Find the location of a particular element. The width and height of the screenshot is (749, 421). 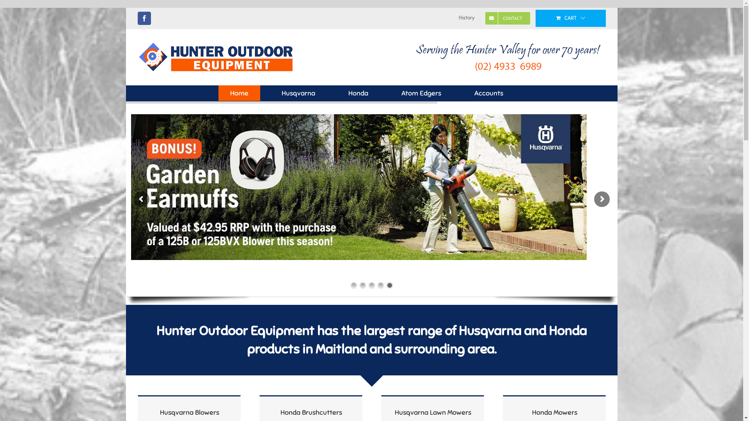

Home is located at coordinates (240, 93).